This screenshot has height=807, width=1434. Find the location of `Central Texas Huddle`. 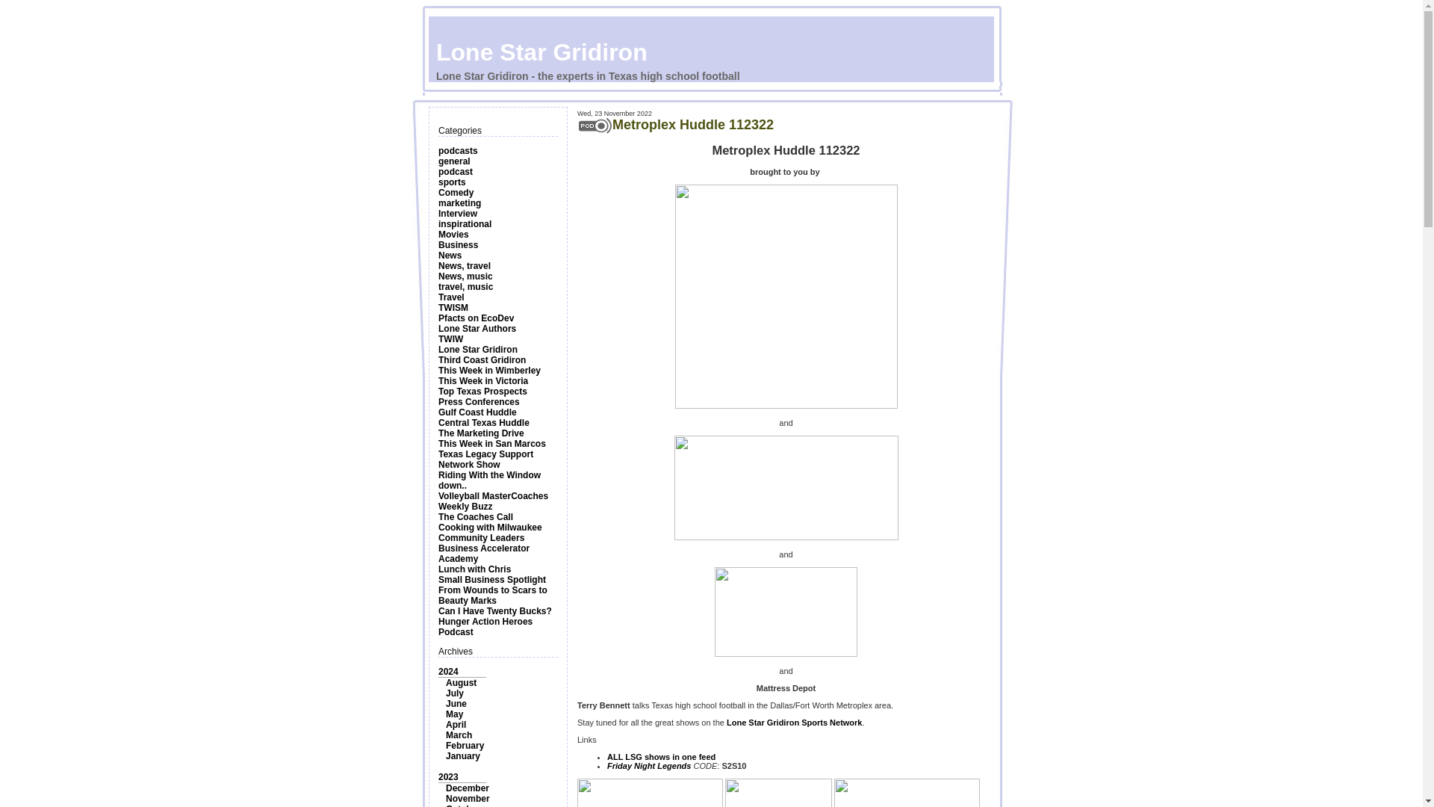

Central Texas Huddle is located at coordinates (484, 423).